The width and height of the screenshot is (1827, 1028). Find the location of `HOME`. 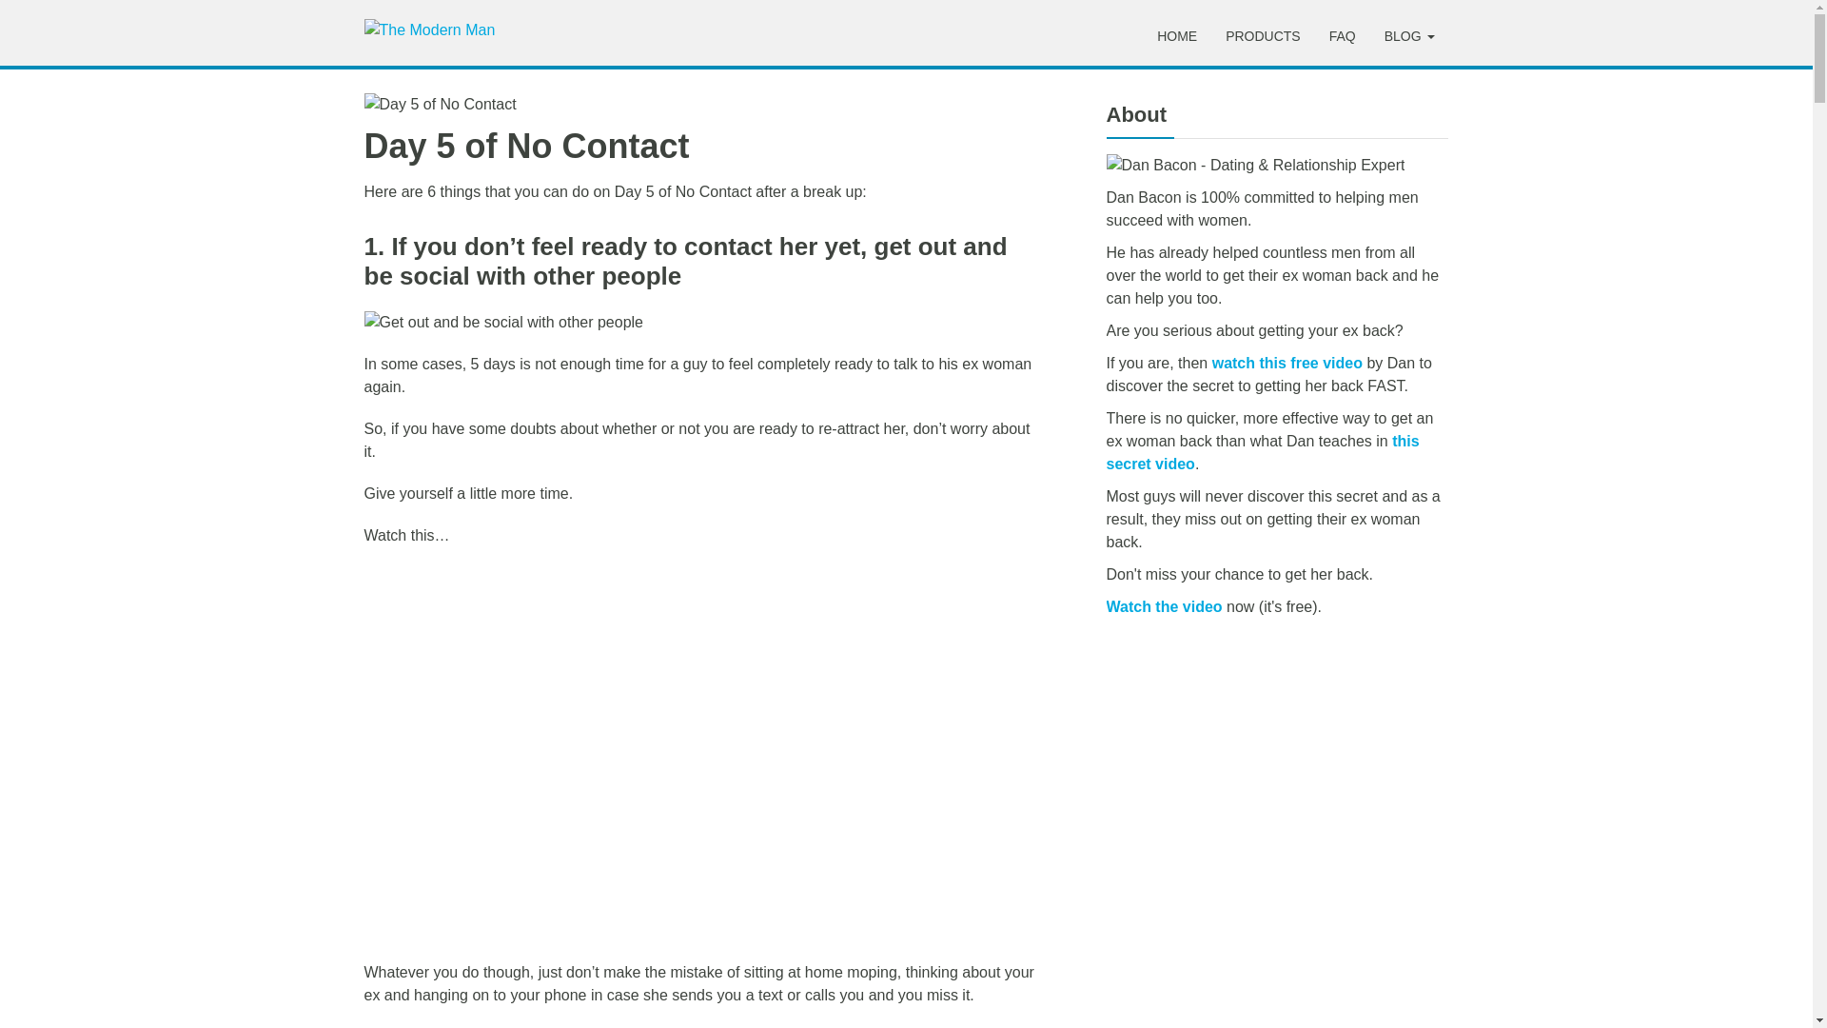

HOME is located at coordinates (1176, 36).